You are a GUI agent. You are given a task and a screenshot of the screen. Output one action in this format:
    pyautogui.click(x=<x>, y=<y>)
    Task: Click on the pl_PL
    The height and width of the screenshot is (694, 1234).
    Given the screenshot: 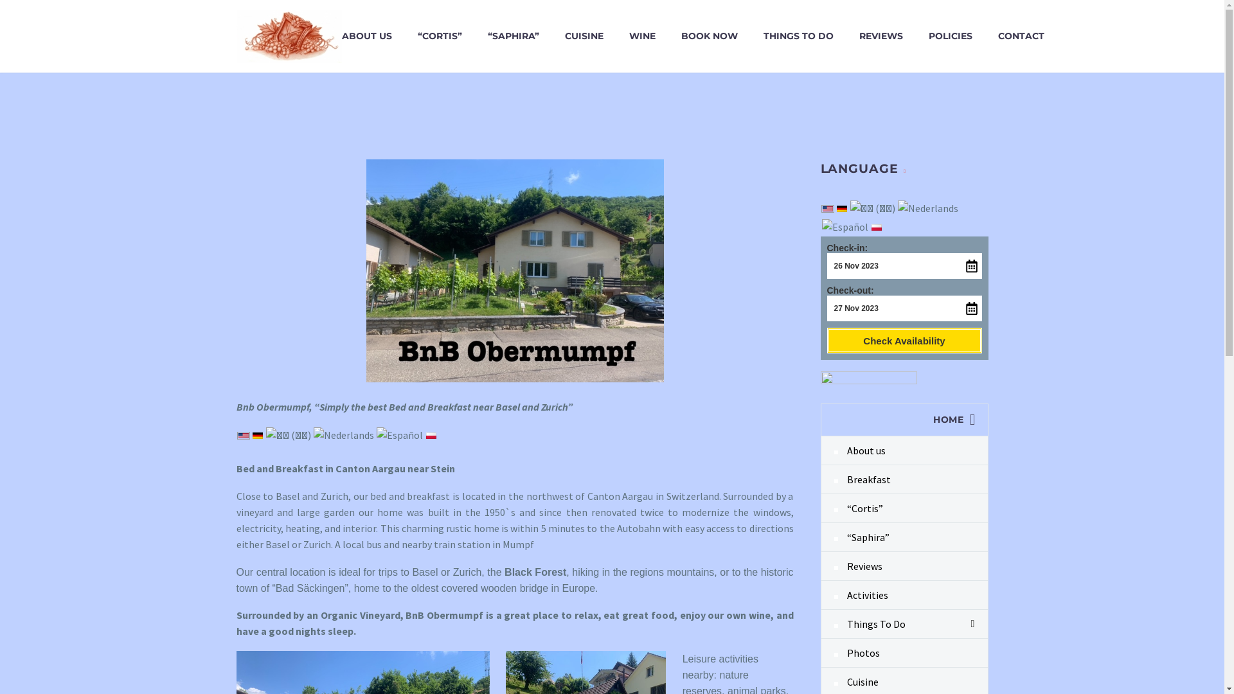 What is the action you would take?
    pyautogui.click(x=431, y=434)
    